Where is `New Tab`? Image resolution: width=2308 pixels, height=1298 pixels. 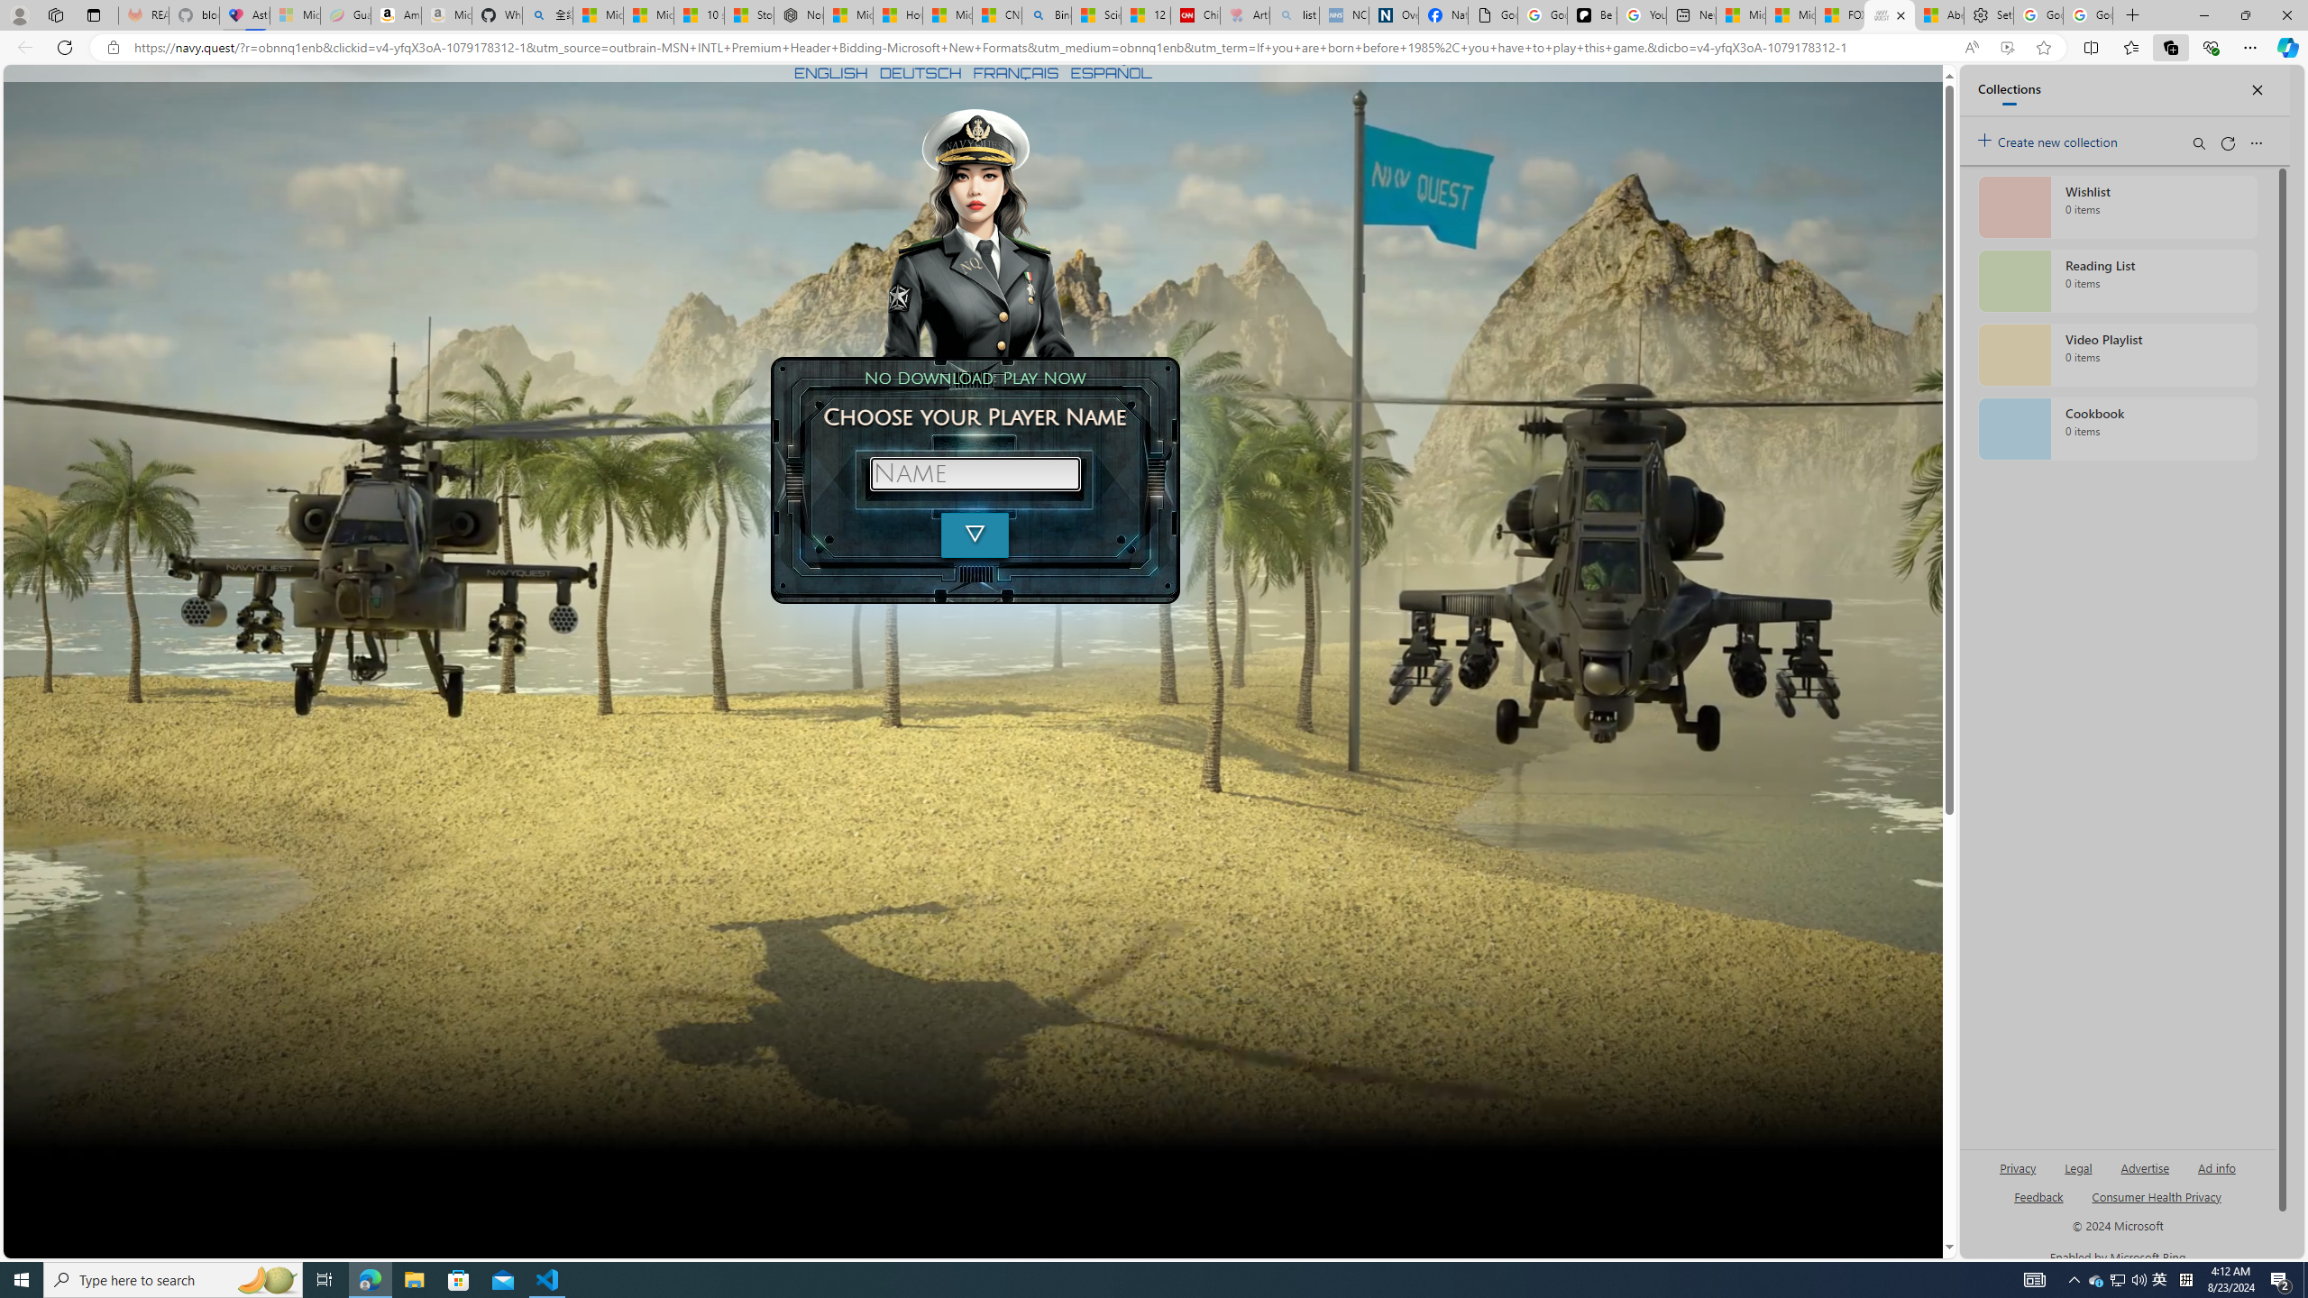 New Tab is located at coordinates (2133, 15).